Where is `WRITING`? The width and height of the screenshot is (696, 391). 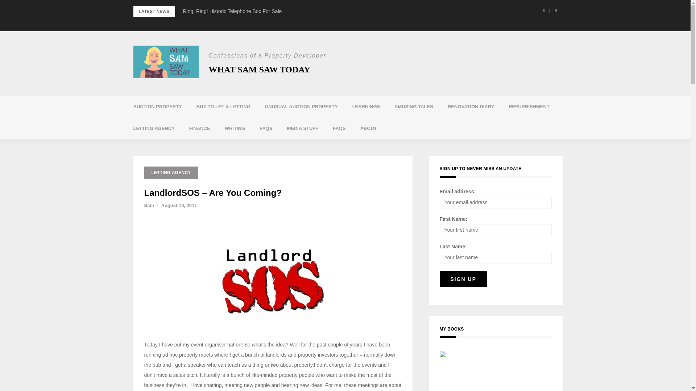 WRITING is located at coordinates (235, 128).